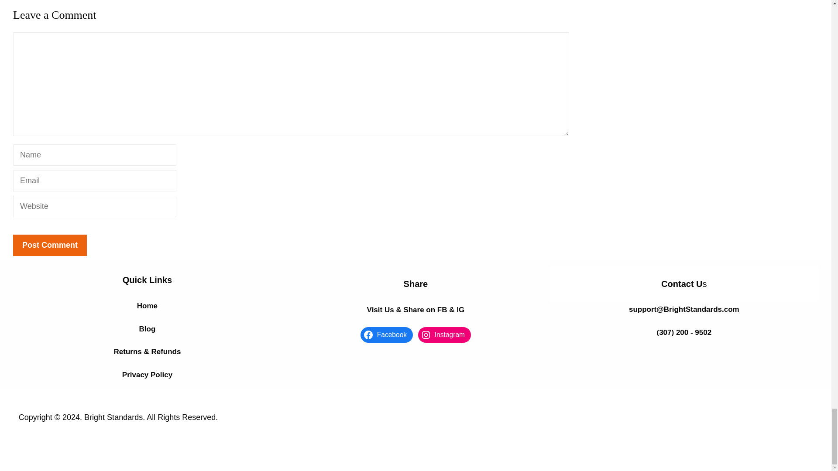 This screenshot has height=471, width=838. What do you see at coordinates (50, 245) in the screenshot?
I see `Post Comment` at bounding box center [50, 245].